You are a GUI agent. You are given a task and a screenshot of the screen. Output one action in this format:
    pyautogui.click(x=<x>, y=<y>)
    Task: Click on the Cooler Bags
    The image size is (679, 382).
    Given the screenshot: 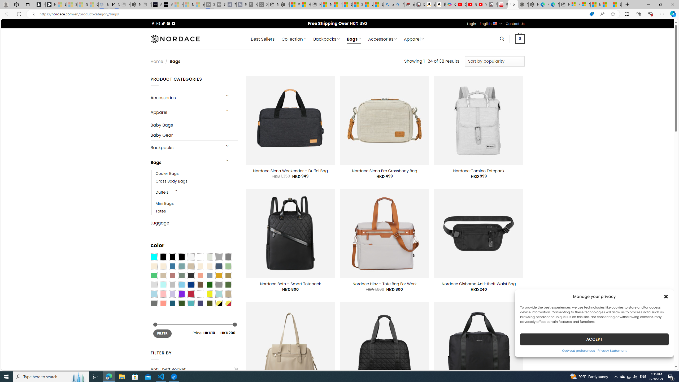 What is the action you would take?
    pyautogui.click(x=197, y=173)
    